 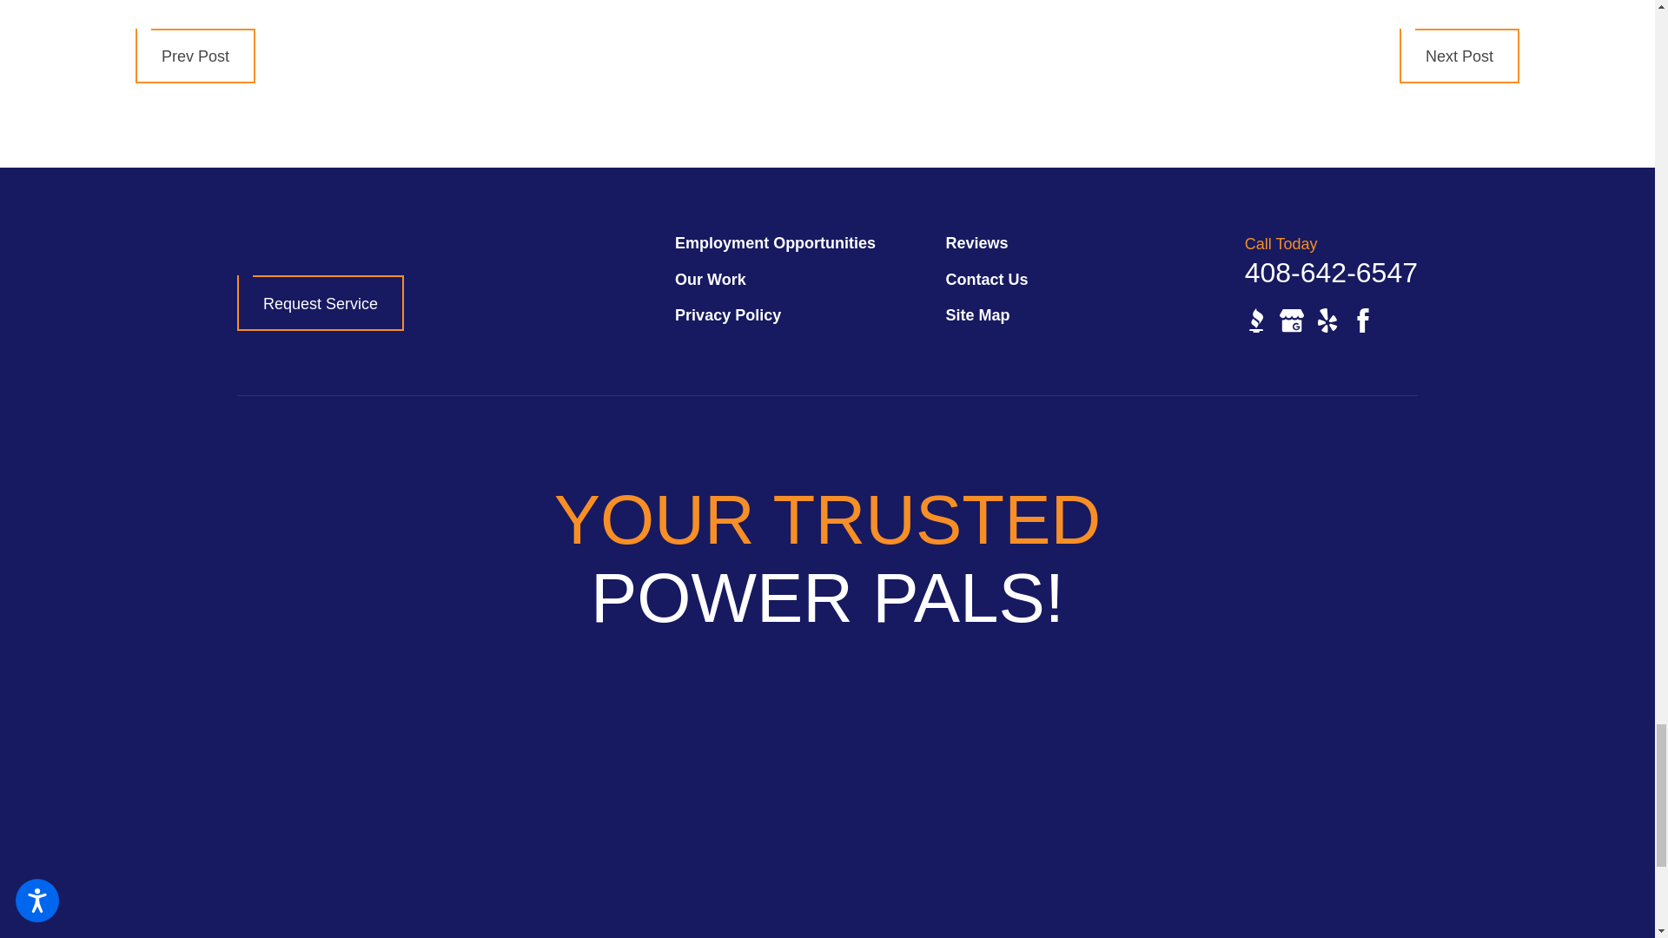 I want to click on Google Business Profile, so click(x=1291, y=320).